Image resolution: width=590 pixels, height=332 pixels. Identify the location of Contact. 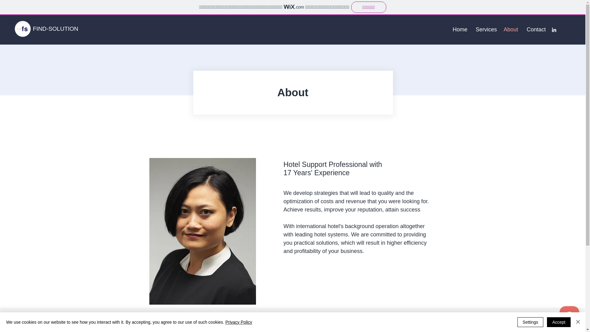
(536, 30).